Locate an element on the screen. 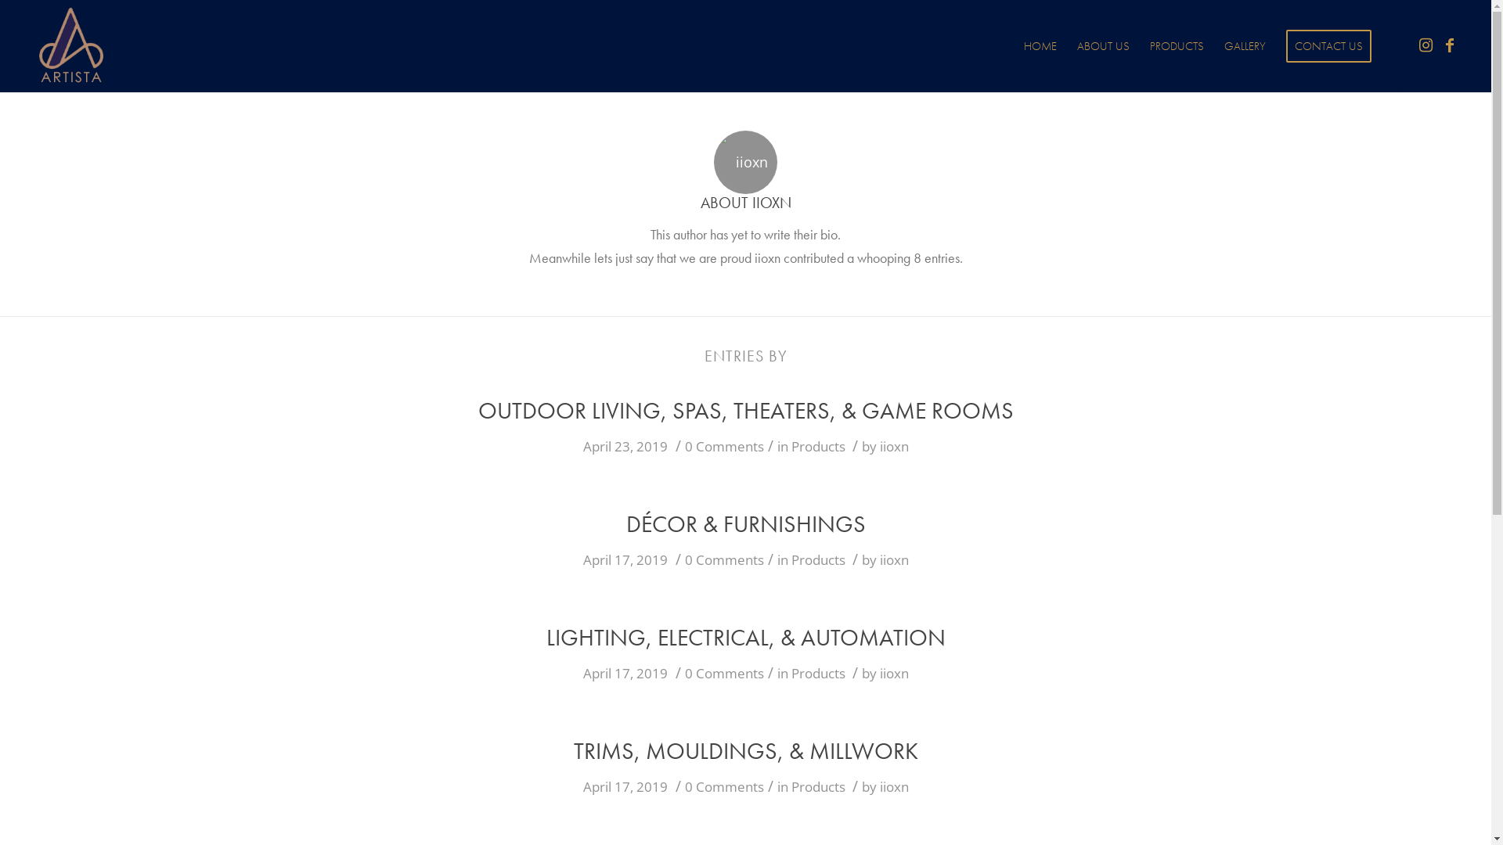  iioxn is located at coordinates (894, 446).